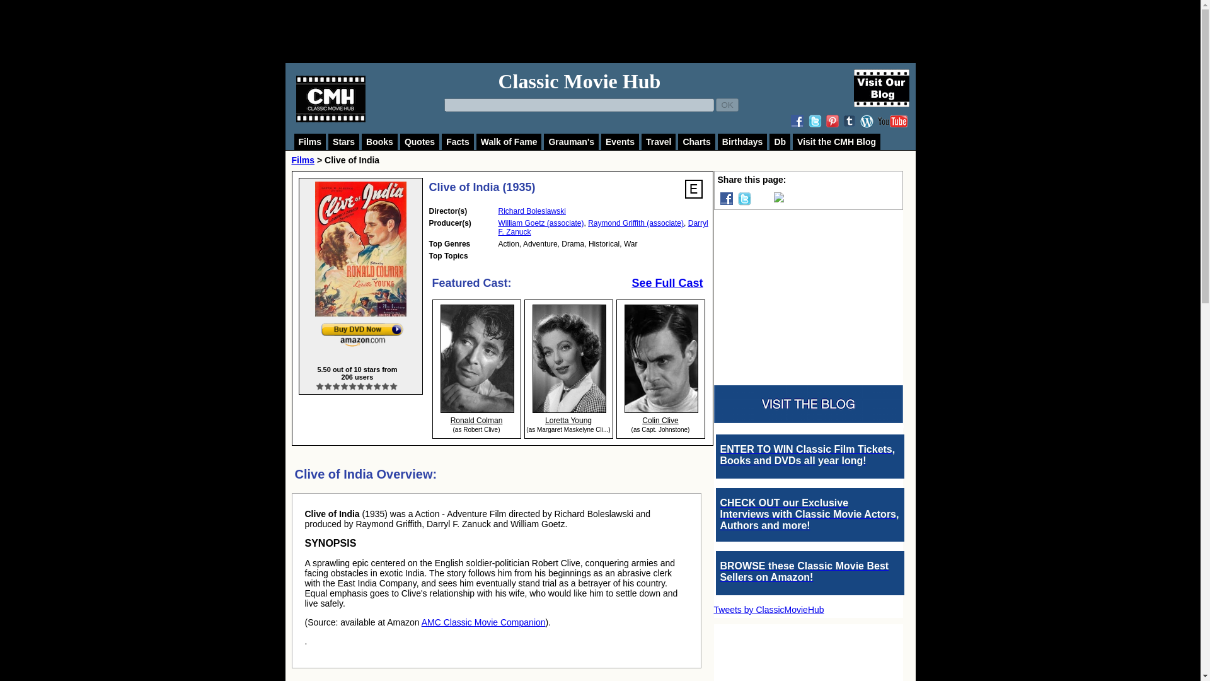 The image size is (1210, 681). Describe the element at coordinates (579, 81) in the screenshot. I see `Classic Movie Hub` at that location.